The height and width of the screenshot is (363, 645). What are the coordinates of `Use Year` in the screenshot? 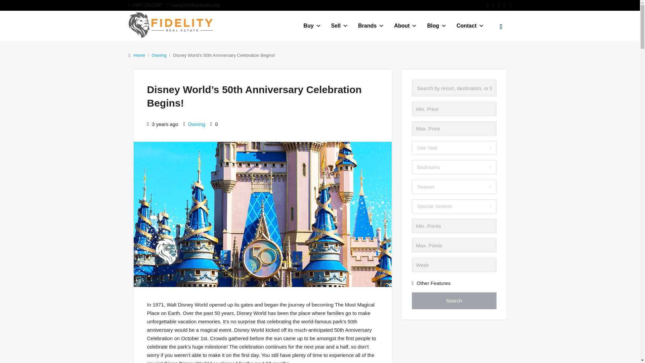 It's located at (454, 148).